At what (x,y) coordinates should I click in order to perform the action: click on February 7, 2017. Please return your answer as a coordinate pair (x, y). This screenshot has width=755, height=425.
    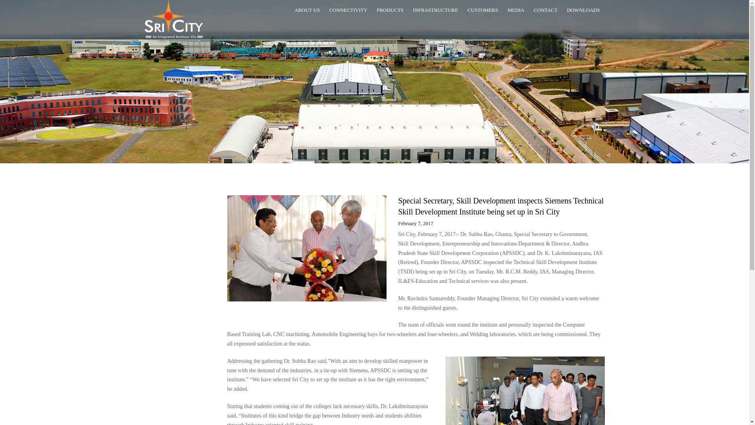
    Looking at the image, I should click on (415, 224).